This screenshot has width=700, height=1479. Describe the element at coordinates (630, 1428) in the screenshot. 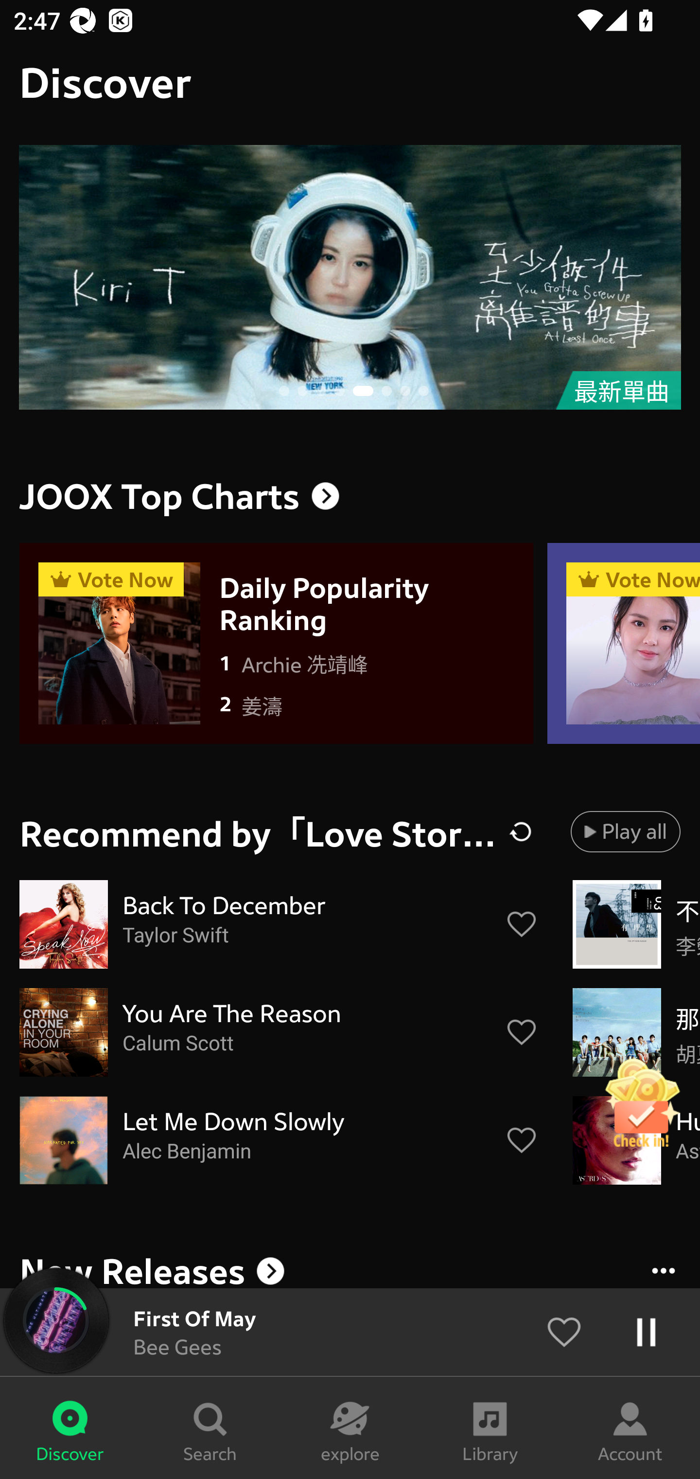

I see `Account` at that location.